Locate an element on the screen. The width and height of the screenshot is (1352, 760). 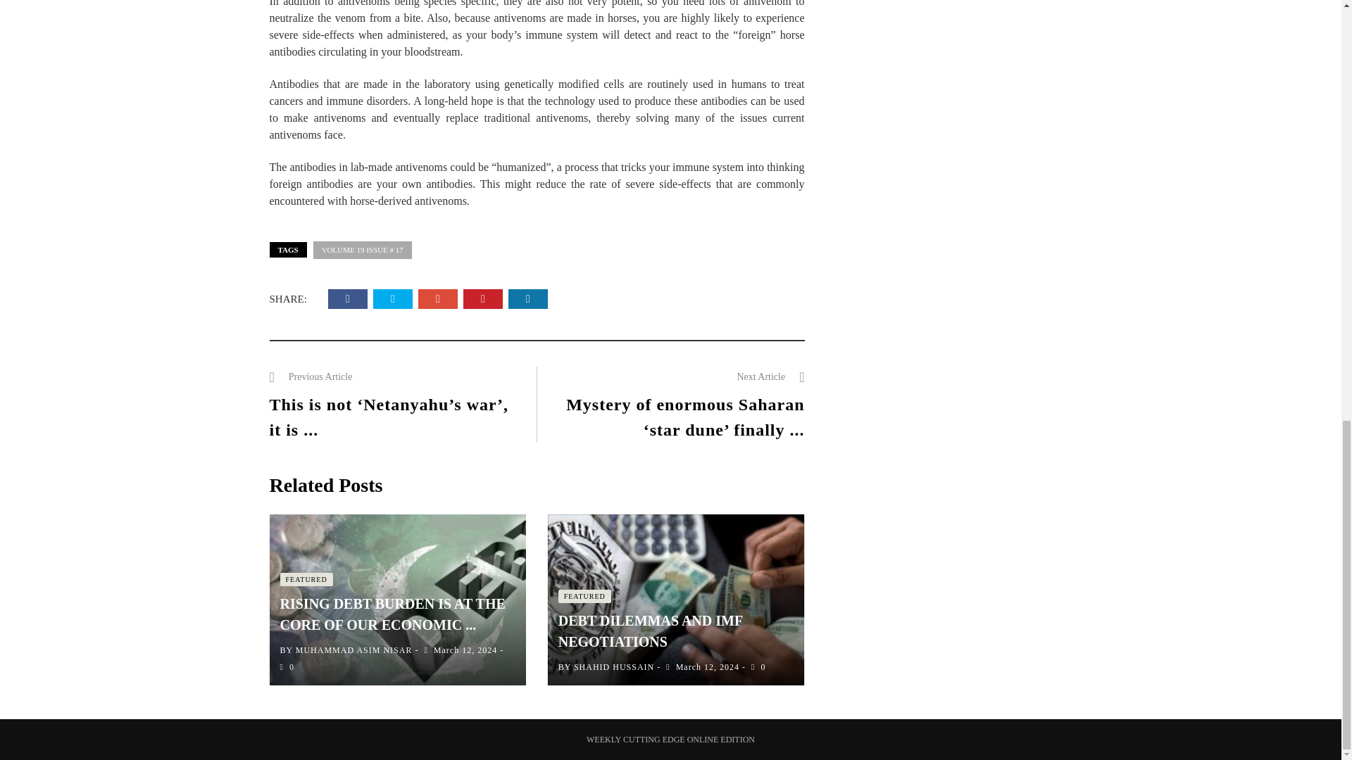
MUHAMMAD ASIM NISAR is located at coordinates (353, 650).